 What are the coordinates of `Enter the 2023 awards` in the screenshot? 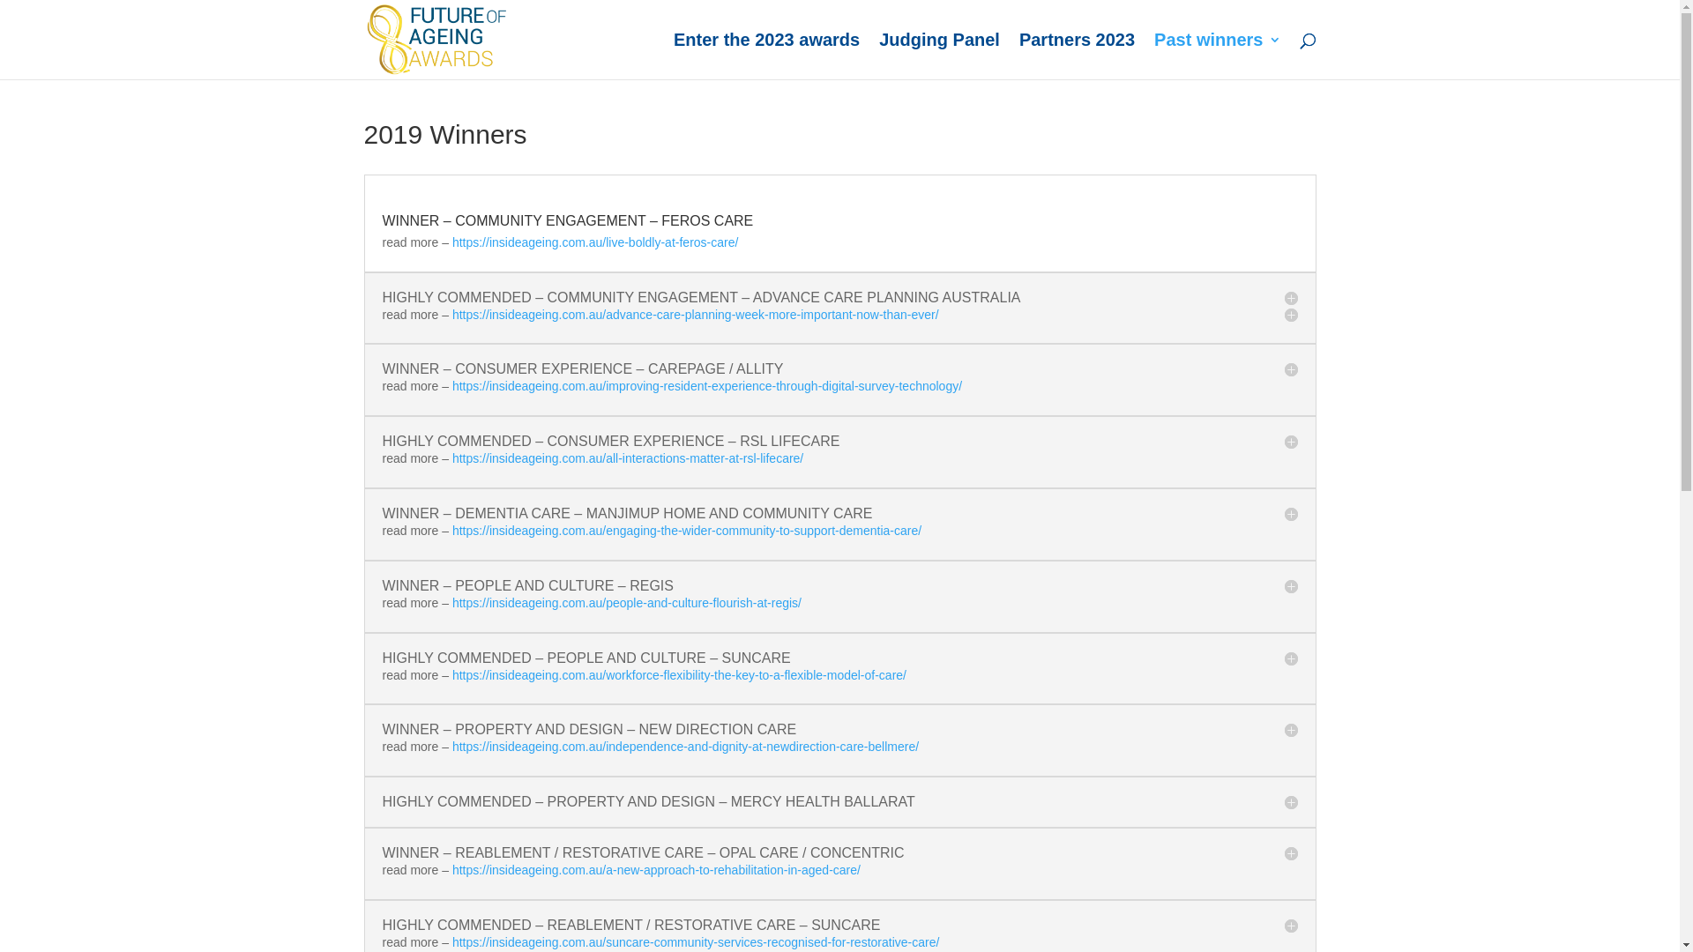 It's located at (767, 56).